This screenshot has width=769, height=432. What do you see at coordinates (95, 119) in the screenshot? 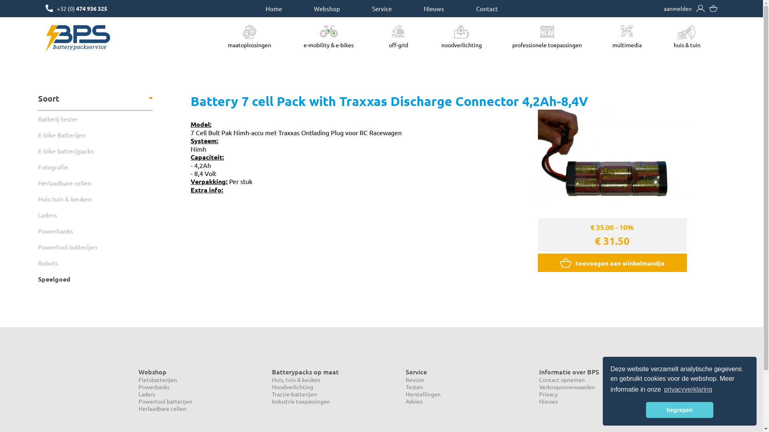
I see `Batterij tester` at bounding box center [95, 119].